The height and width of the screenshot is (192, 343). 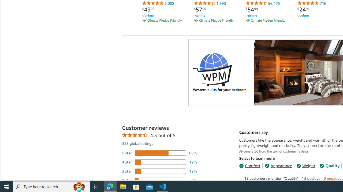 What do you see at coordinates (318, 15) in the screenshot?
I see `Amazon Prime` at bounding box center [318, 15].